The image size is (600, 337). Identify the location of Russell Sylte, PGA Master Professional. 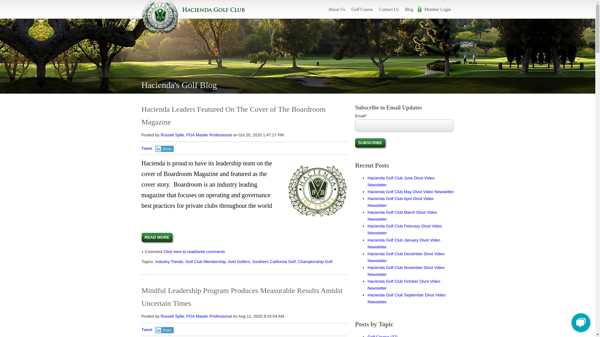
(196, 135).